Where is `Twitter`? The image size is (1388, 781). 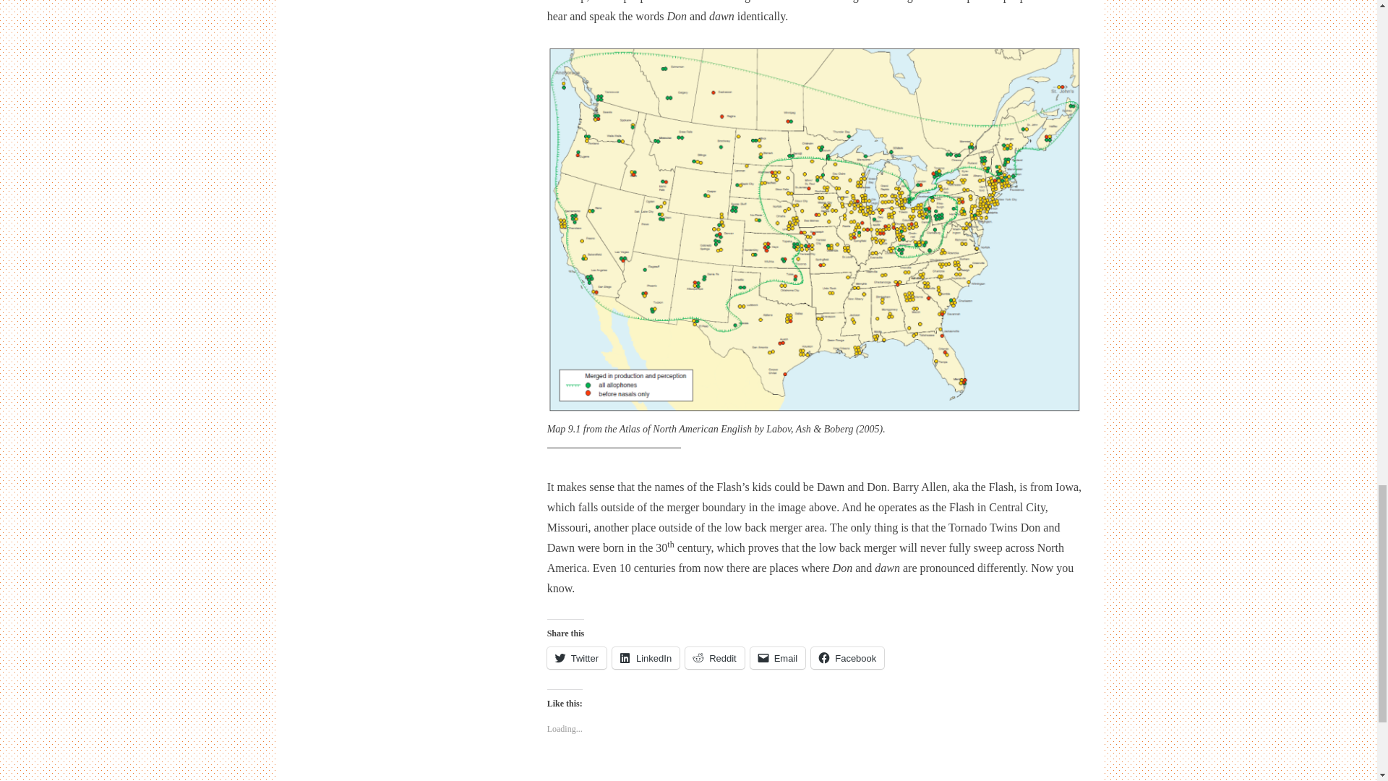
Twitter is located at coordinates (577, 658).